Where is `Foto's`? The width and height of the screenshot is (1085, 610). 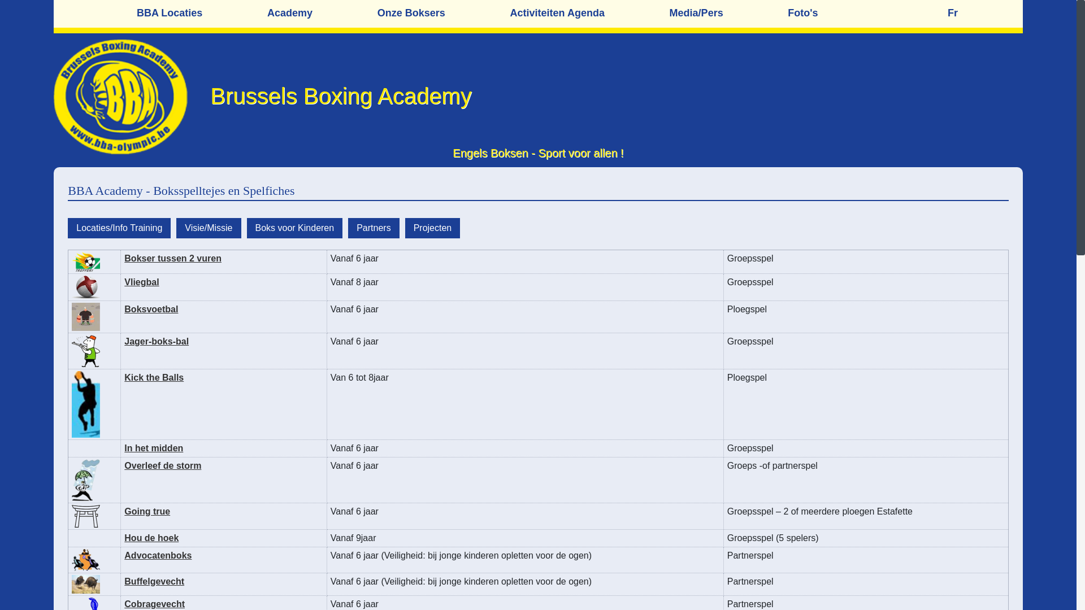
Foto's is located at coordinates (835, 14).